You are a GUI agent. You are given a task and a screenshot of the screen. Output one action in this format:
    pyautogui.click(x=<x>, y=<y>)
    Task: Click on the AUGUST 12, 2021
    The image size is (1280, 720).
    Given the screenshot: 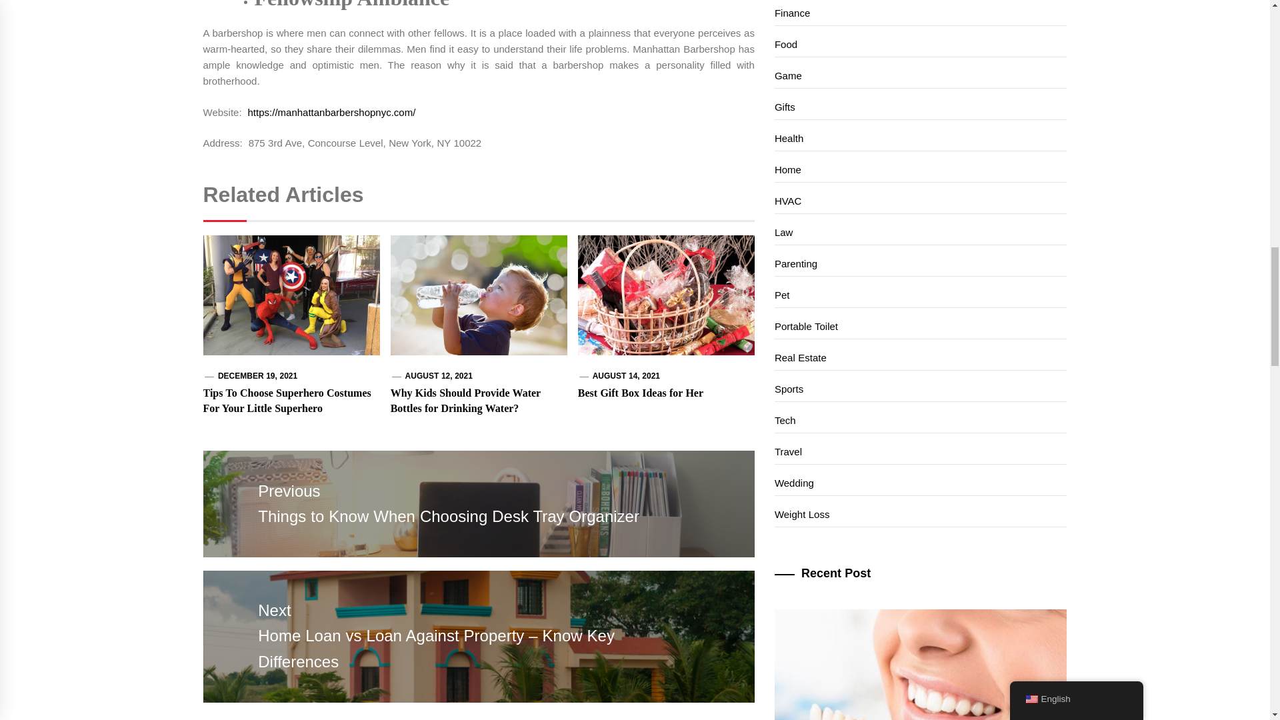 What is the action you would take?
    pyautogui.click(x=439, y=376)
    